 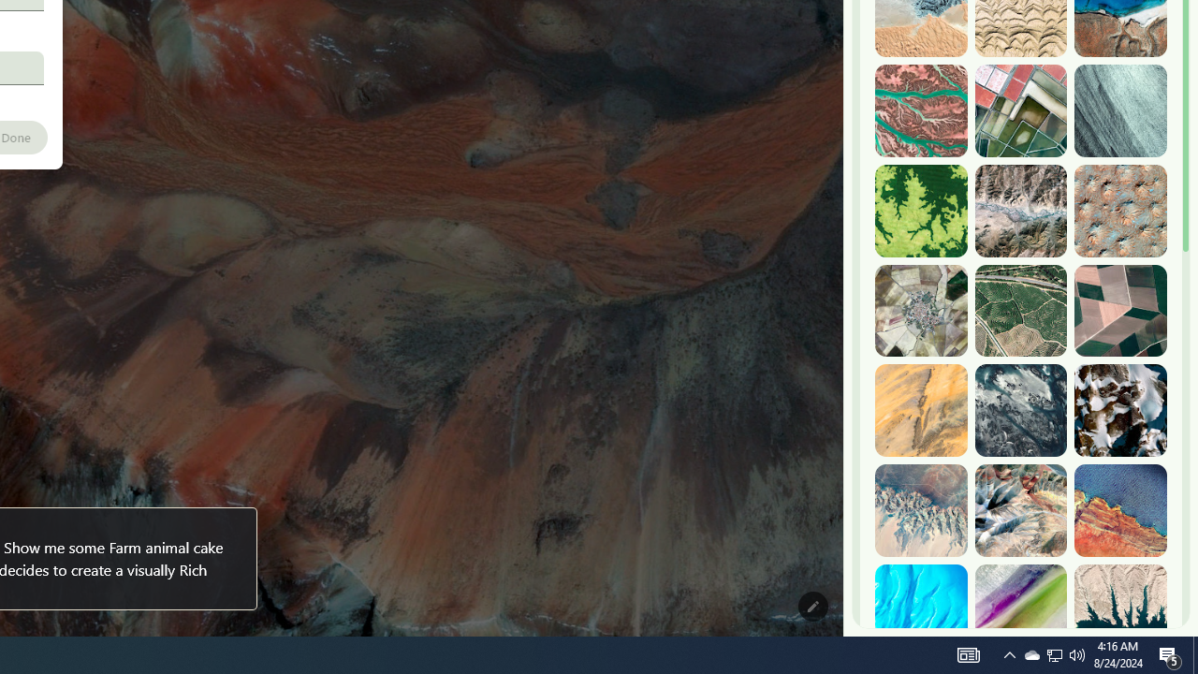 I want to click on Atar, Mauritania, so click(x=921, y=410).